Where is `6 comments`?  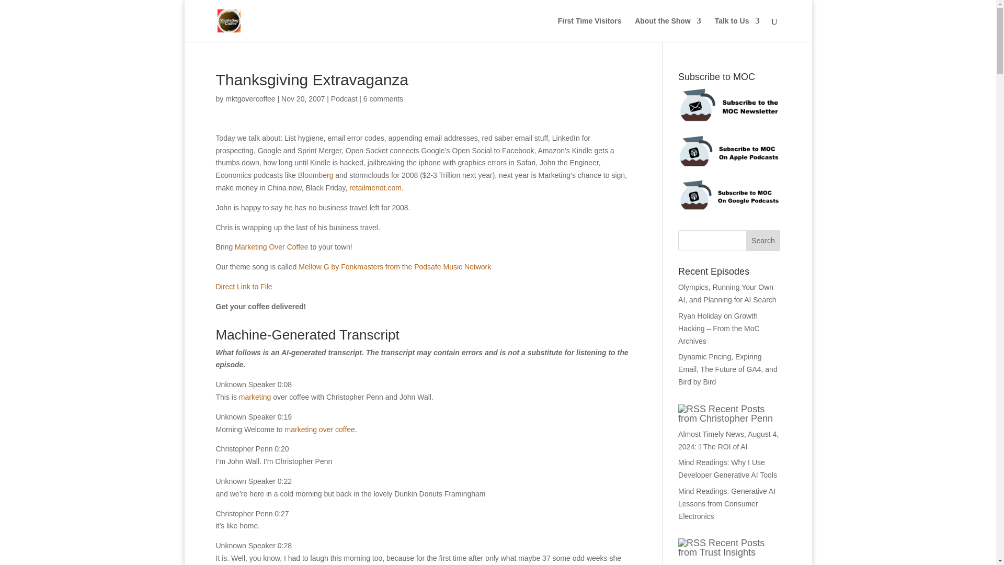
6 comments is located at coordinates (383, 98).